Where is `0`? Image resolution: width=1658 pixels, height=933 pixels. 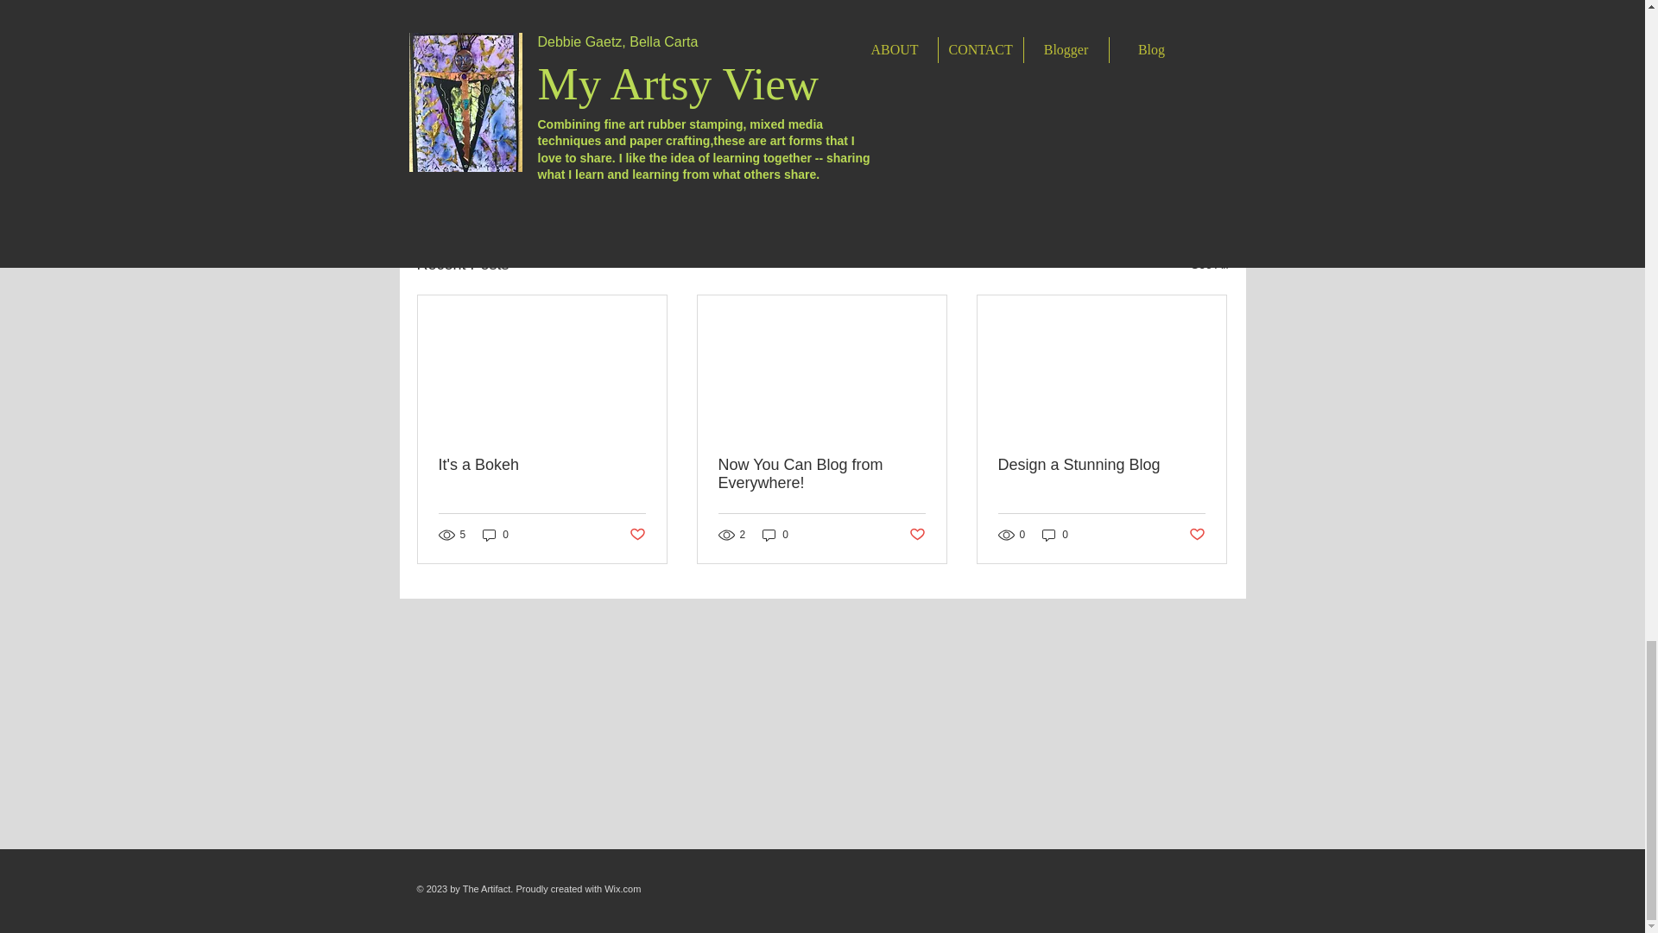
0 is located at coordinates (496, 534).